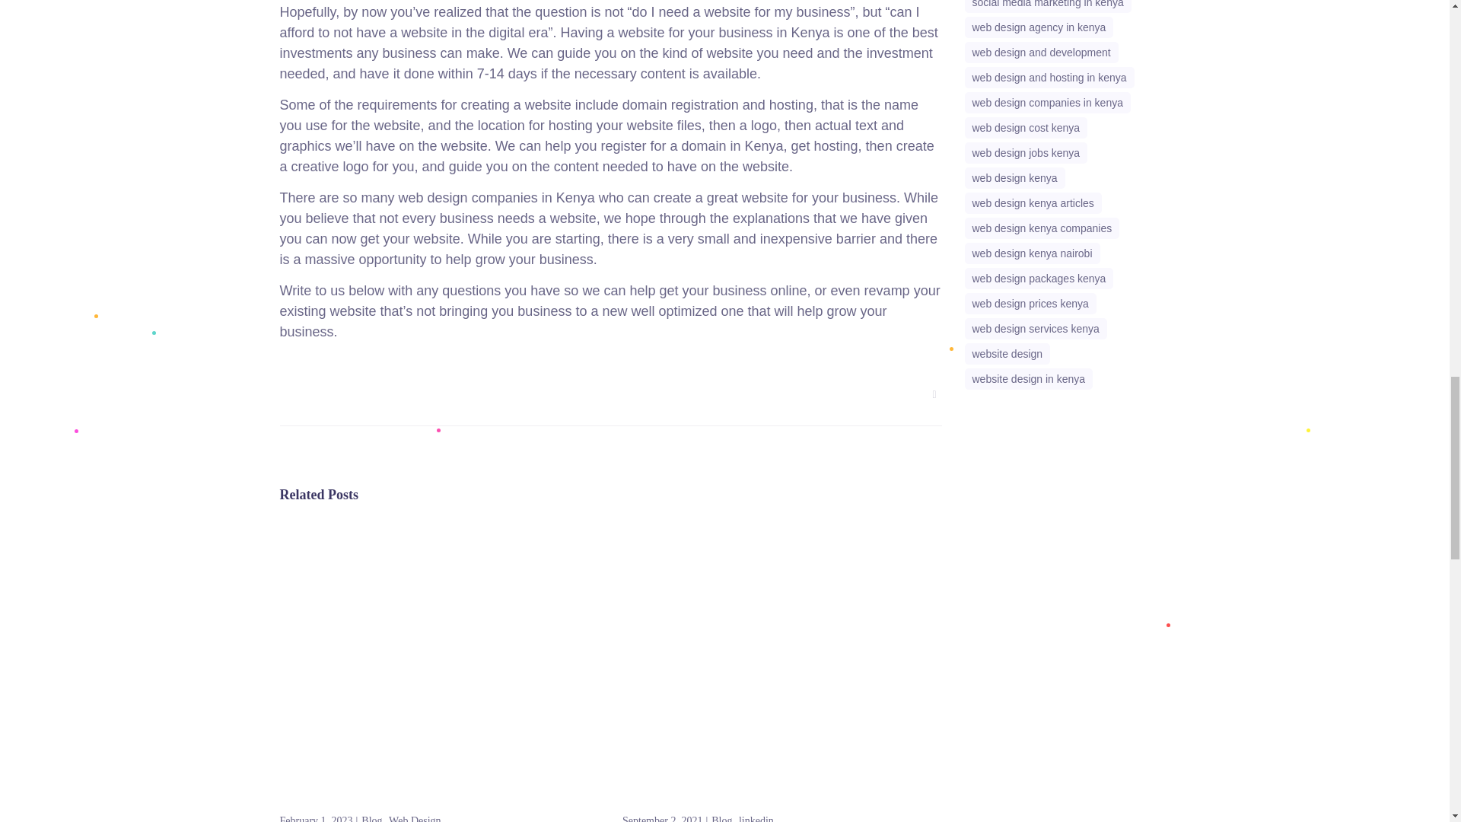 This screenshot has height=822, width=1461. I want to click on Web Design, so click(414, 817).